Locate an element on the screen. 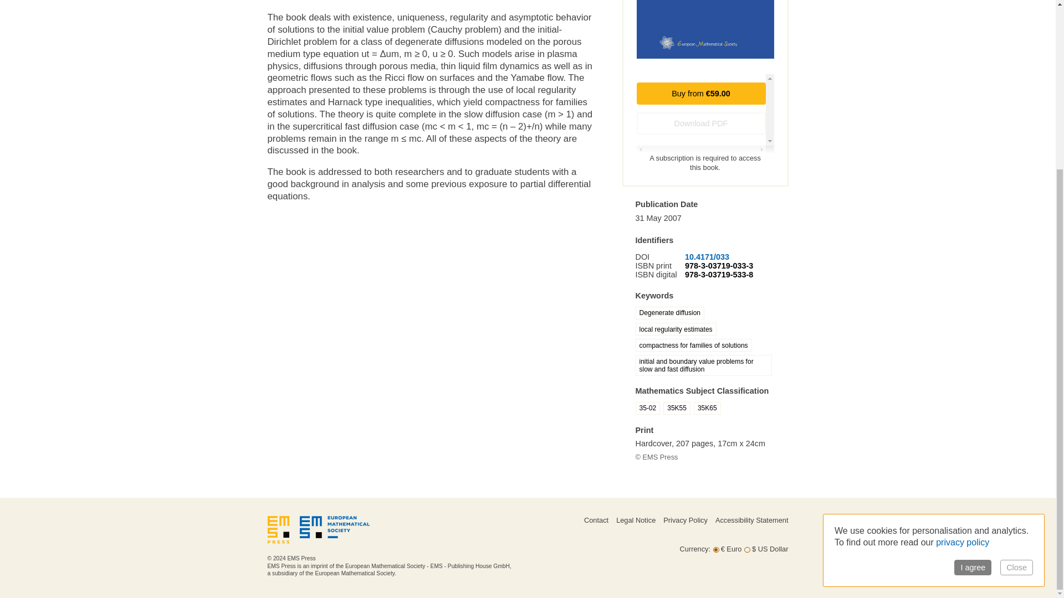 Image resolution: width=1064 pixels, height=598 pixels. EUR is located at coordinates (716, 550).